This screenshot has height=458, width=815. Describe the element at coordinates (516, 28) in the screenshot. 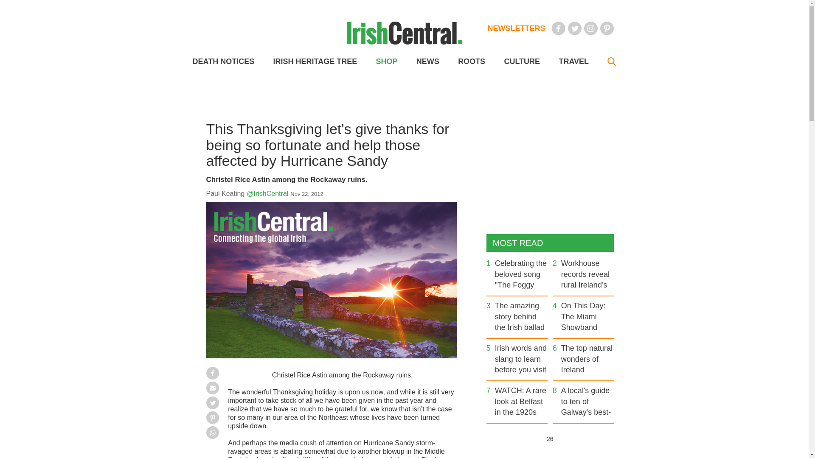

I see `NEWSLETTERS` at that location.